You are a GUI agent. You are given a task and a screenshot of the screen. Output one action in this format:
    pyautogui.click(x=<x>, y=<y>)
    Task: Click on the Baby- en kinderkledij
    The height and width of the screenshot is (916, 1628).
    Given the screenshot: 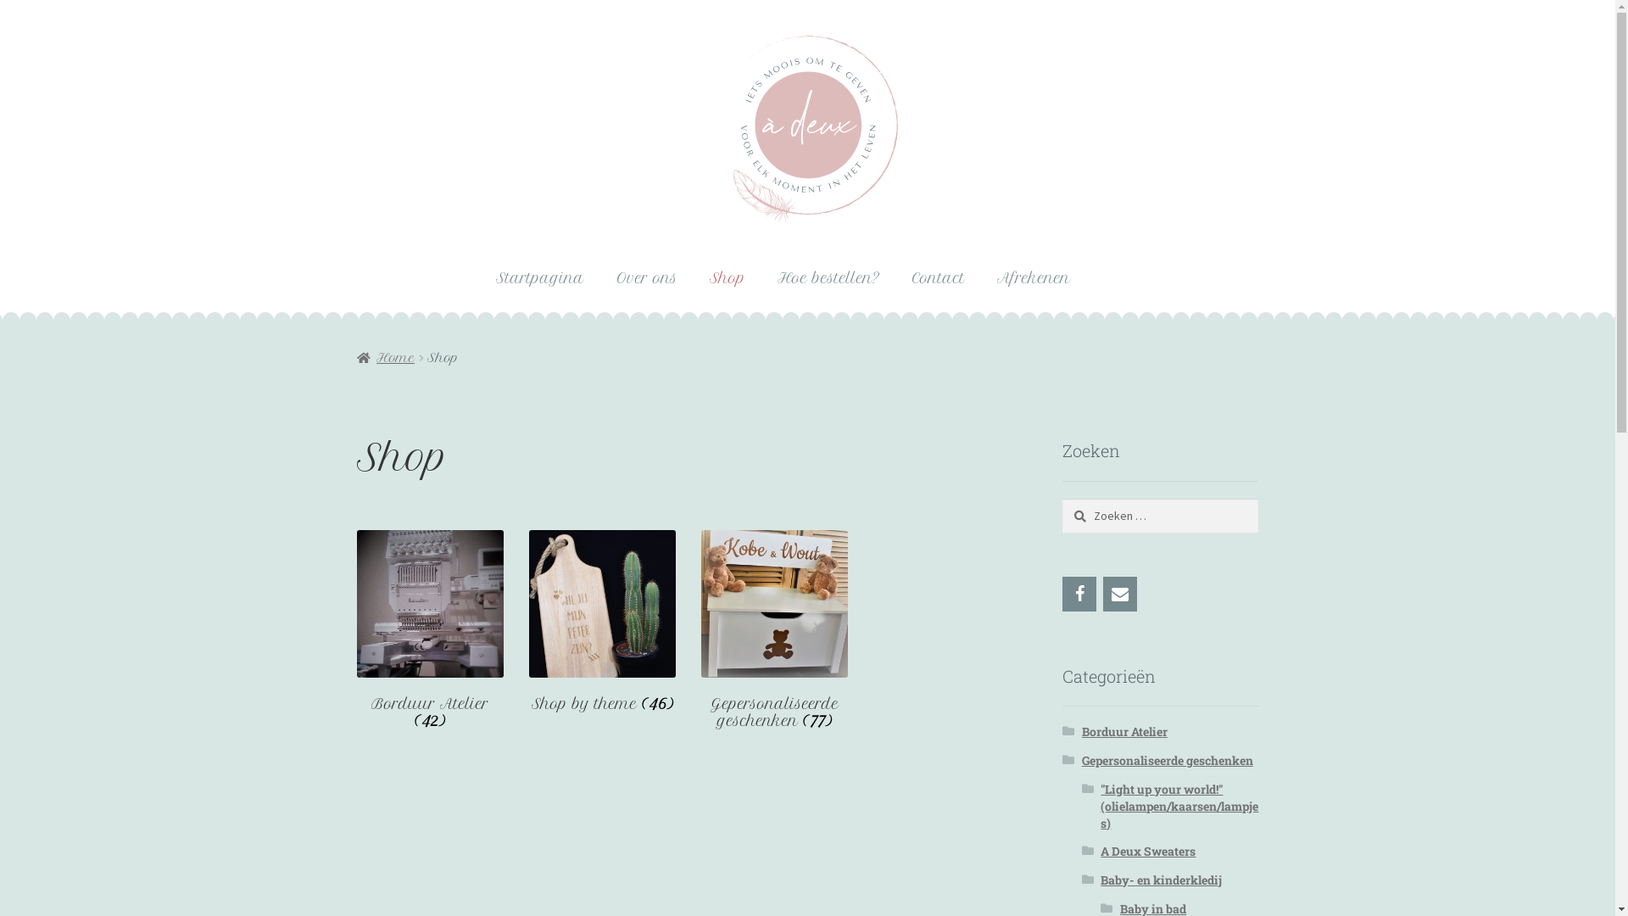 What is the action you would take?
    pyautogui.click(x=1162, y=880)
    